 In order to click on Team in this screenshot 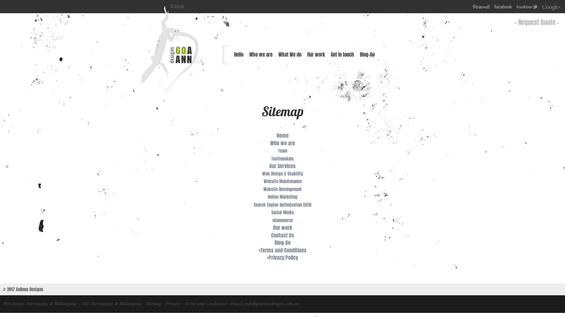, I will do `click(282, 151)`.